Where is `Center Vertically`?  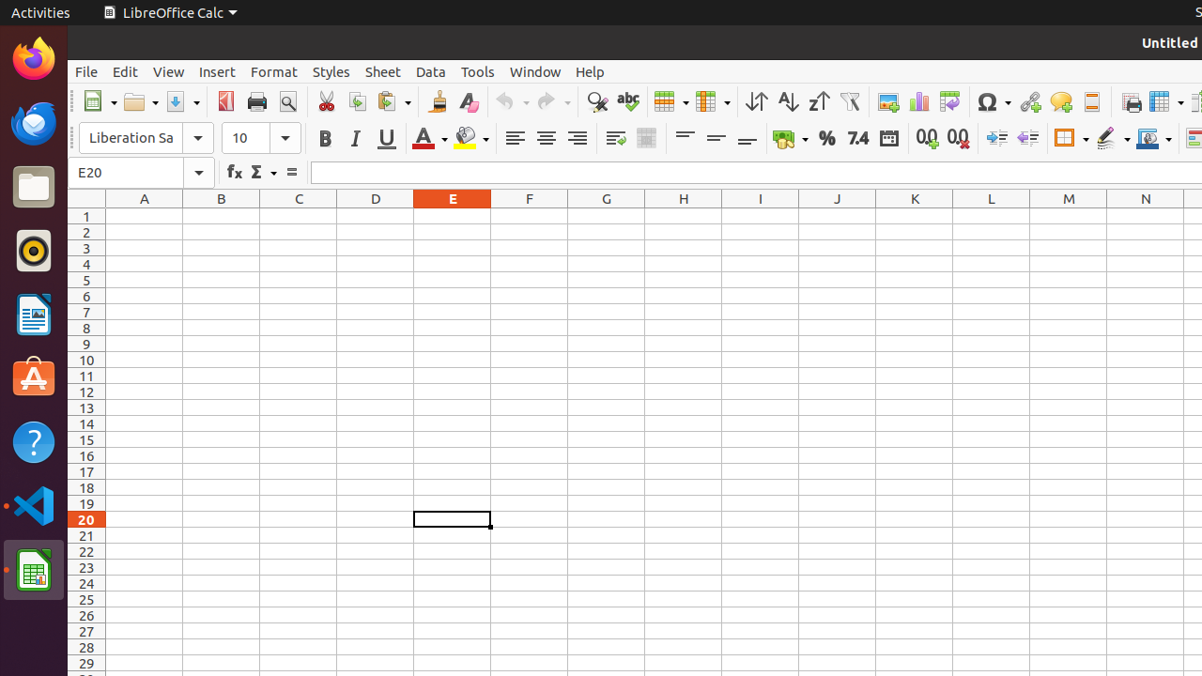 Center Vertically is located at coordinates (716, 139).